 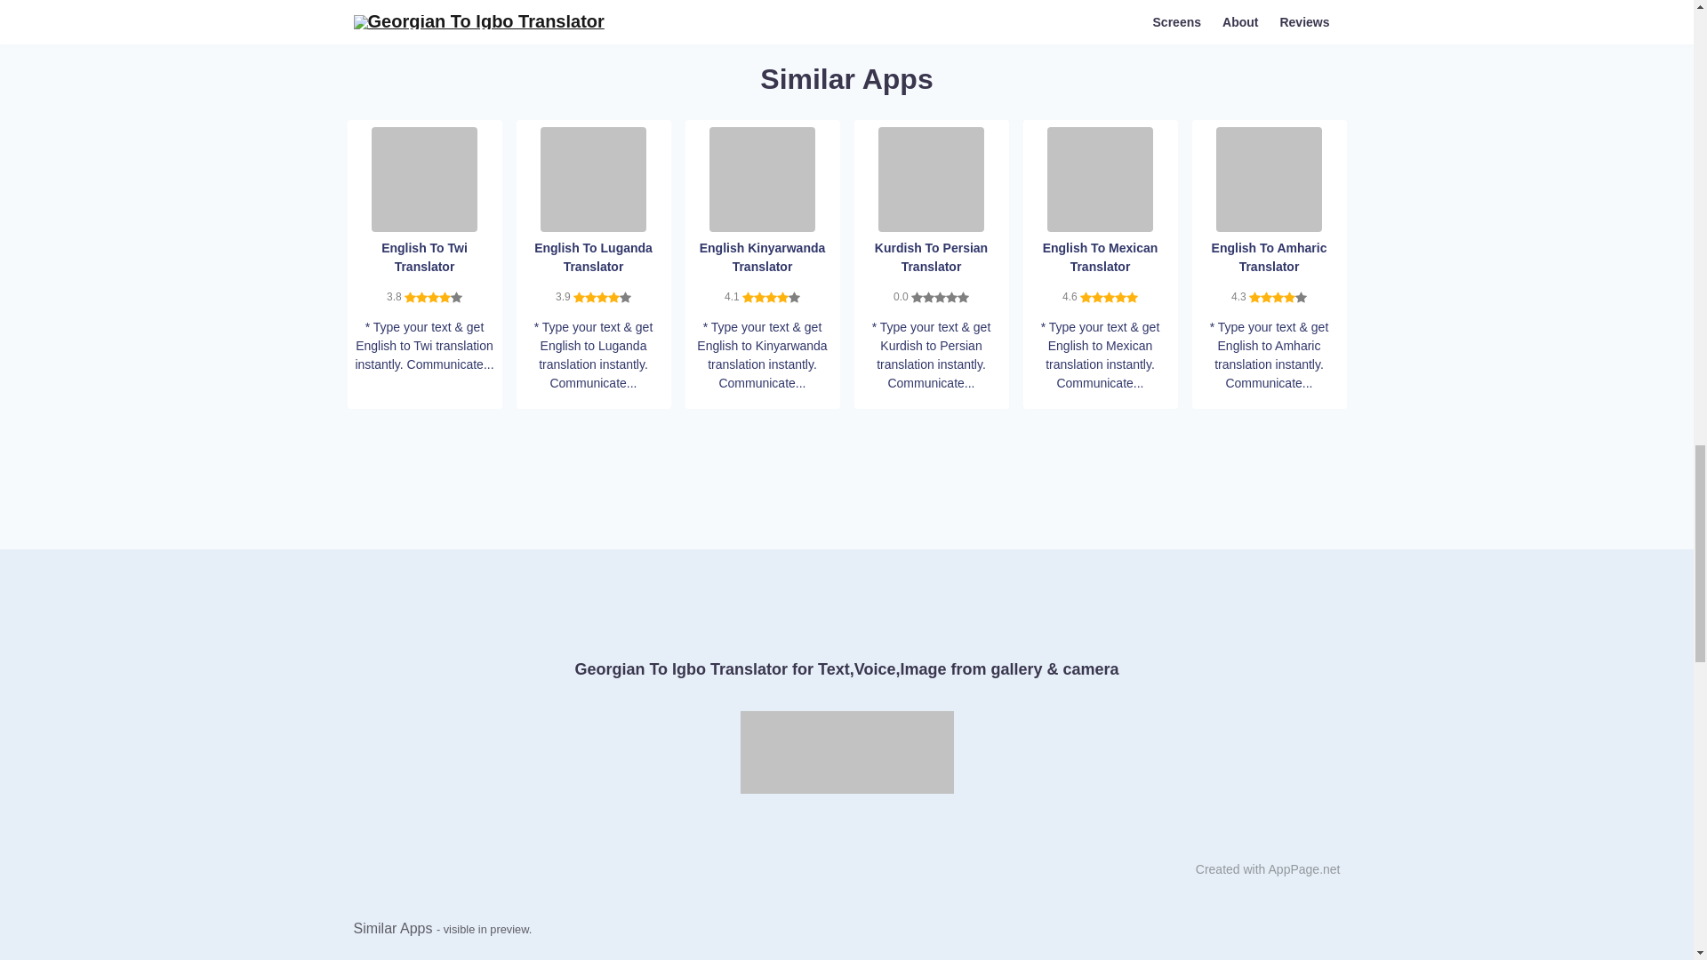 I want to click on English To Luganda Translator, so click(x=594, y=178).